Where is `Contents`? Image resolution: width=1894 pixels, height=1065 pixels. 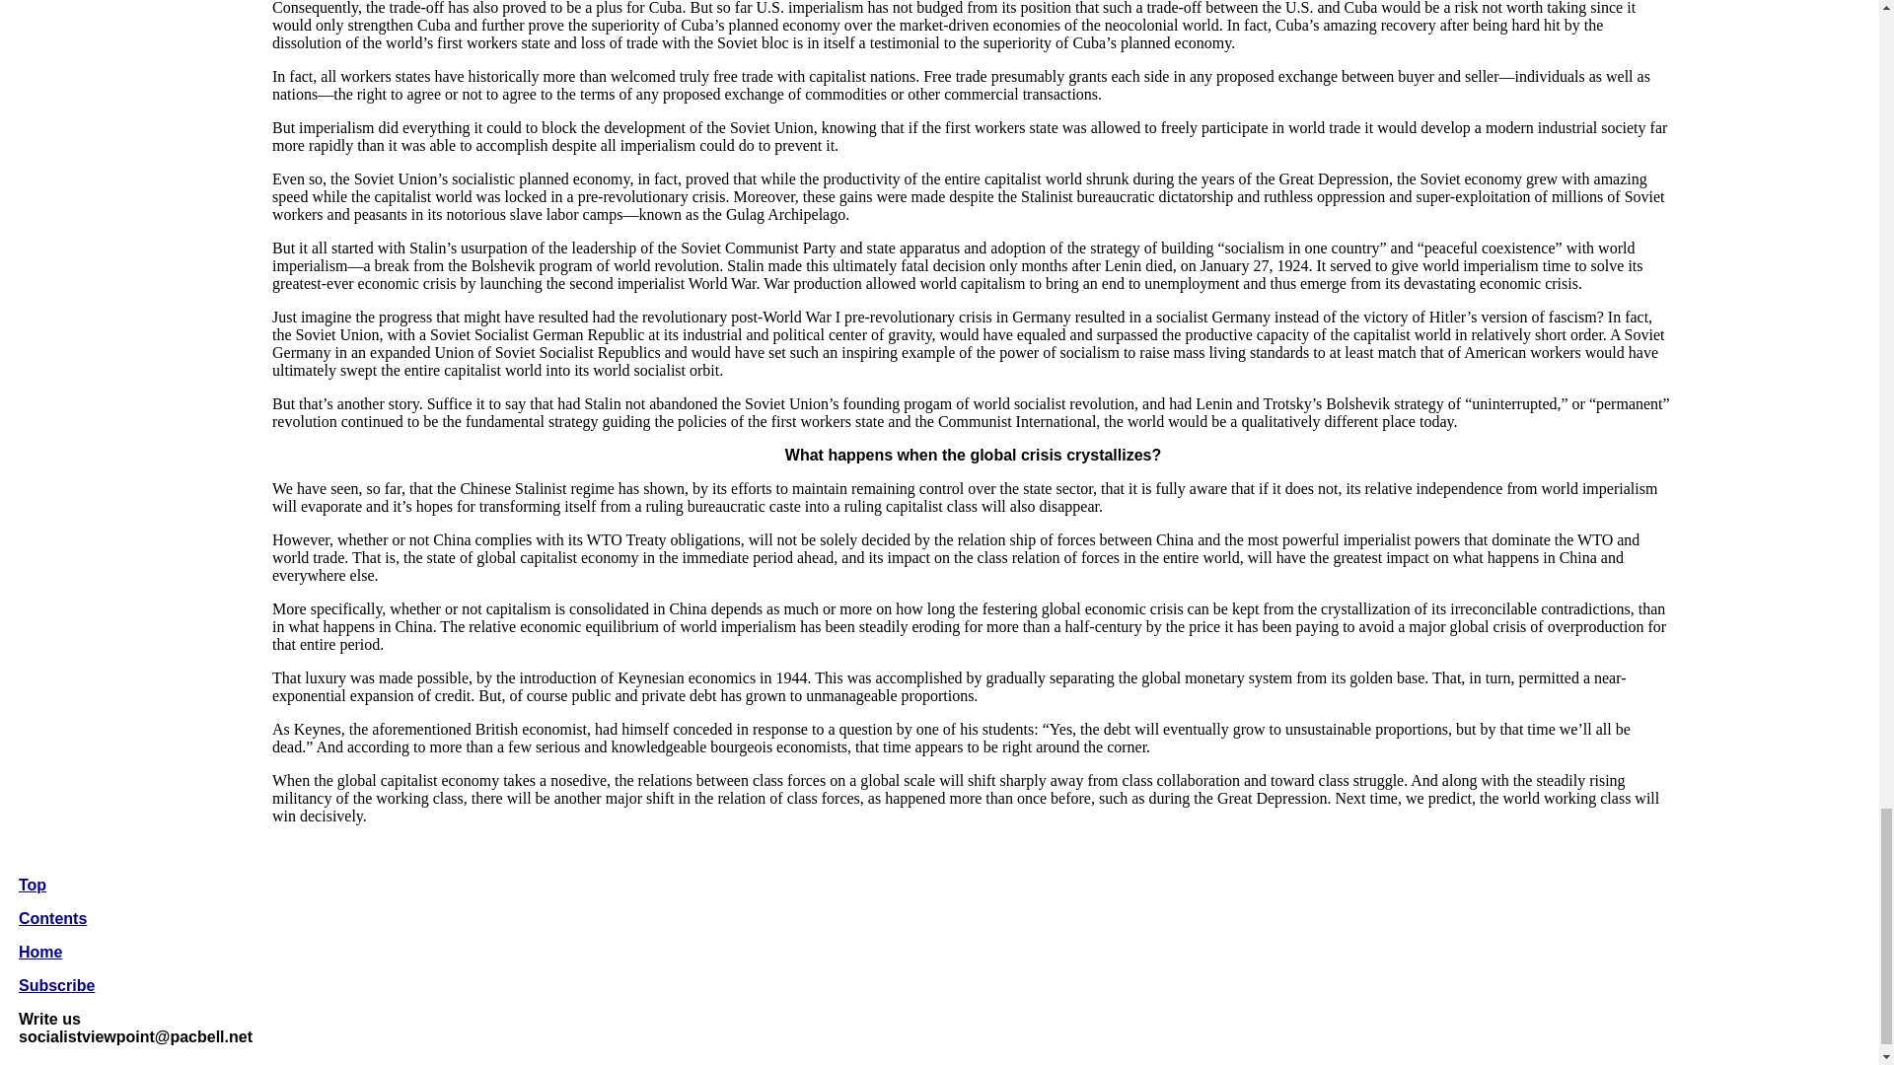
Contents is located at coordinates (53, 918).